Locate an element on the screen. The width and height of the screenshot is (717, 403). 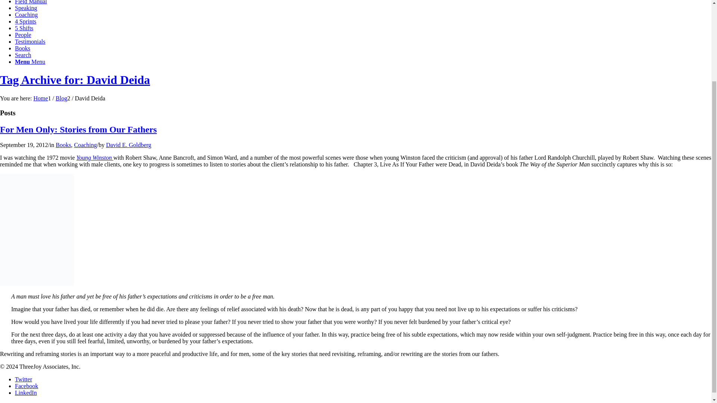
4 Sprints is located at coordinates (25, 21).